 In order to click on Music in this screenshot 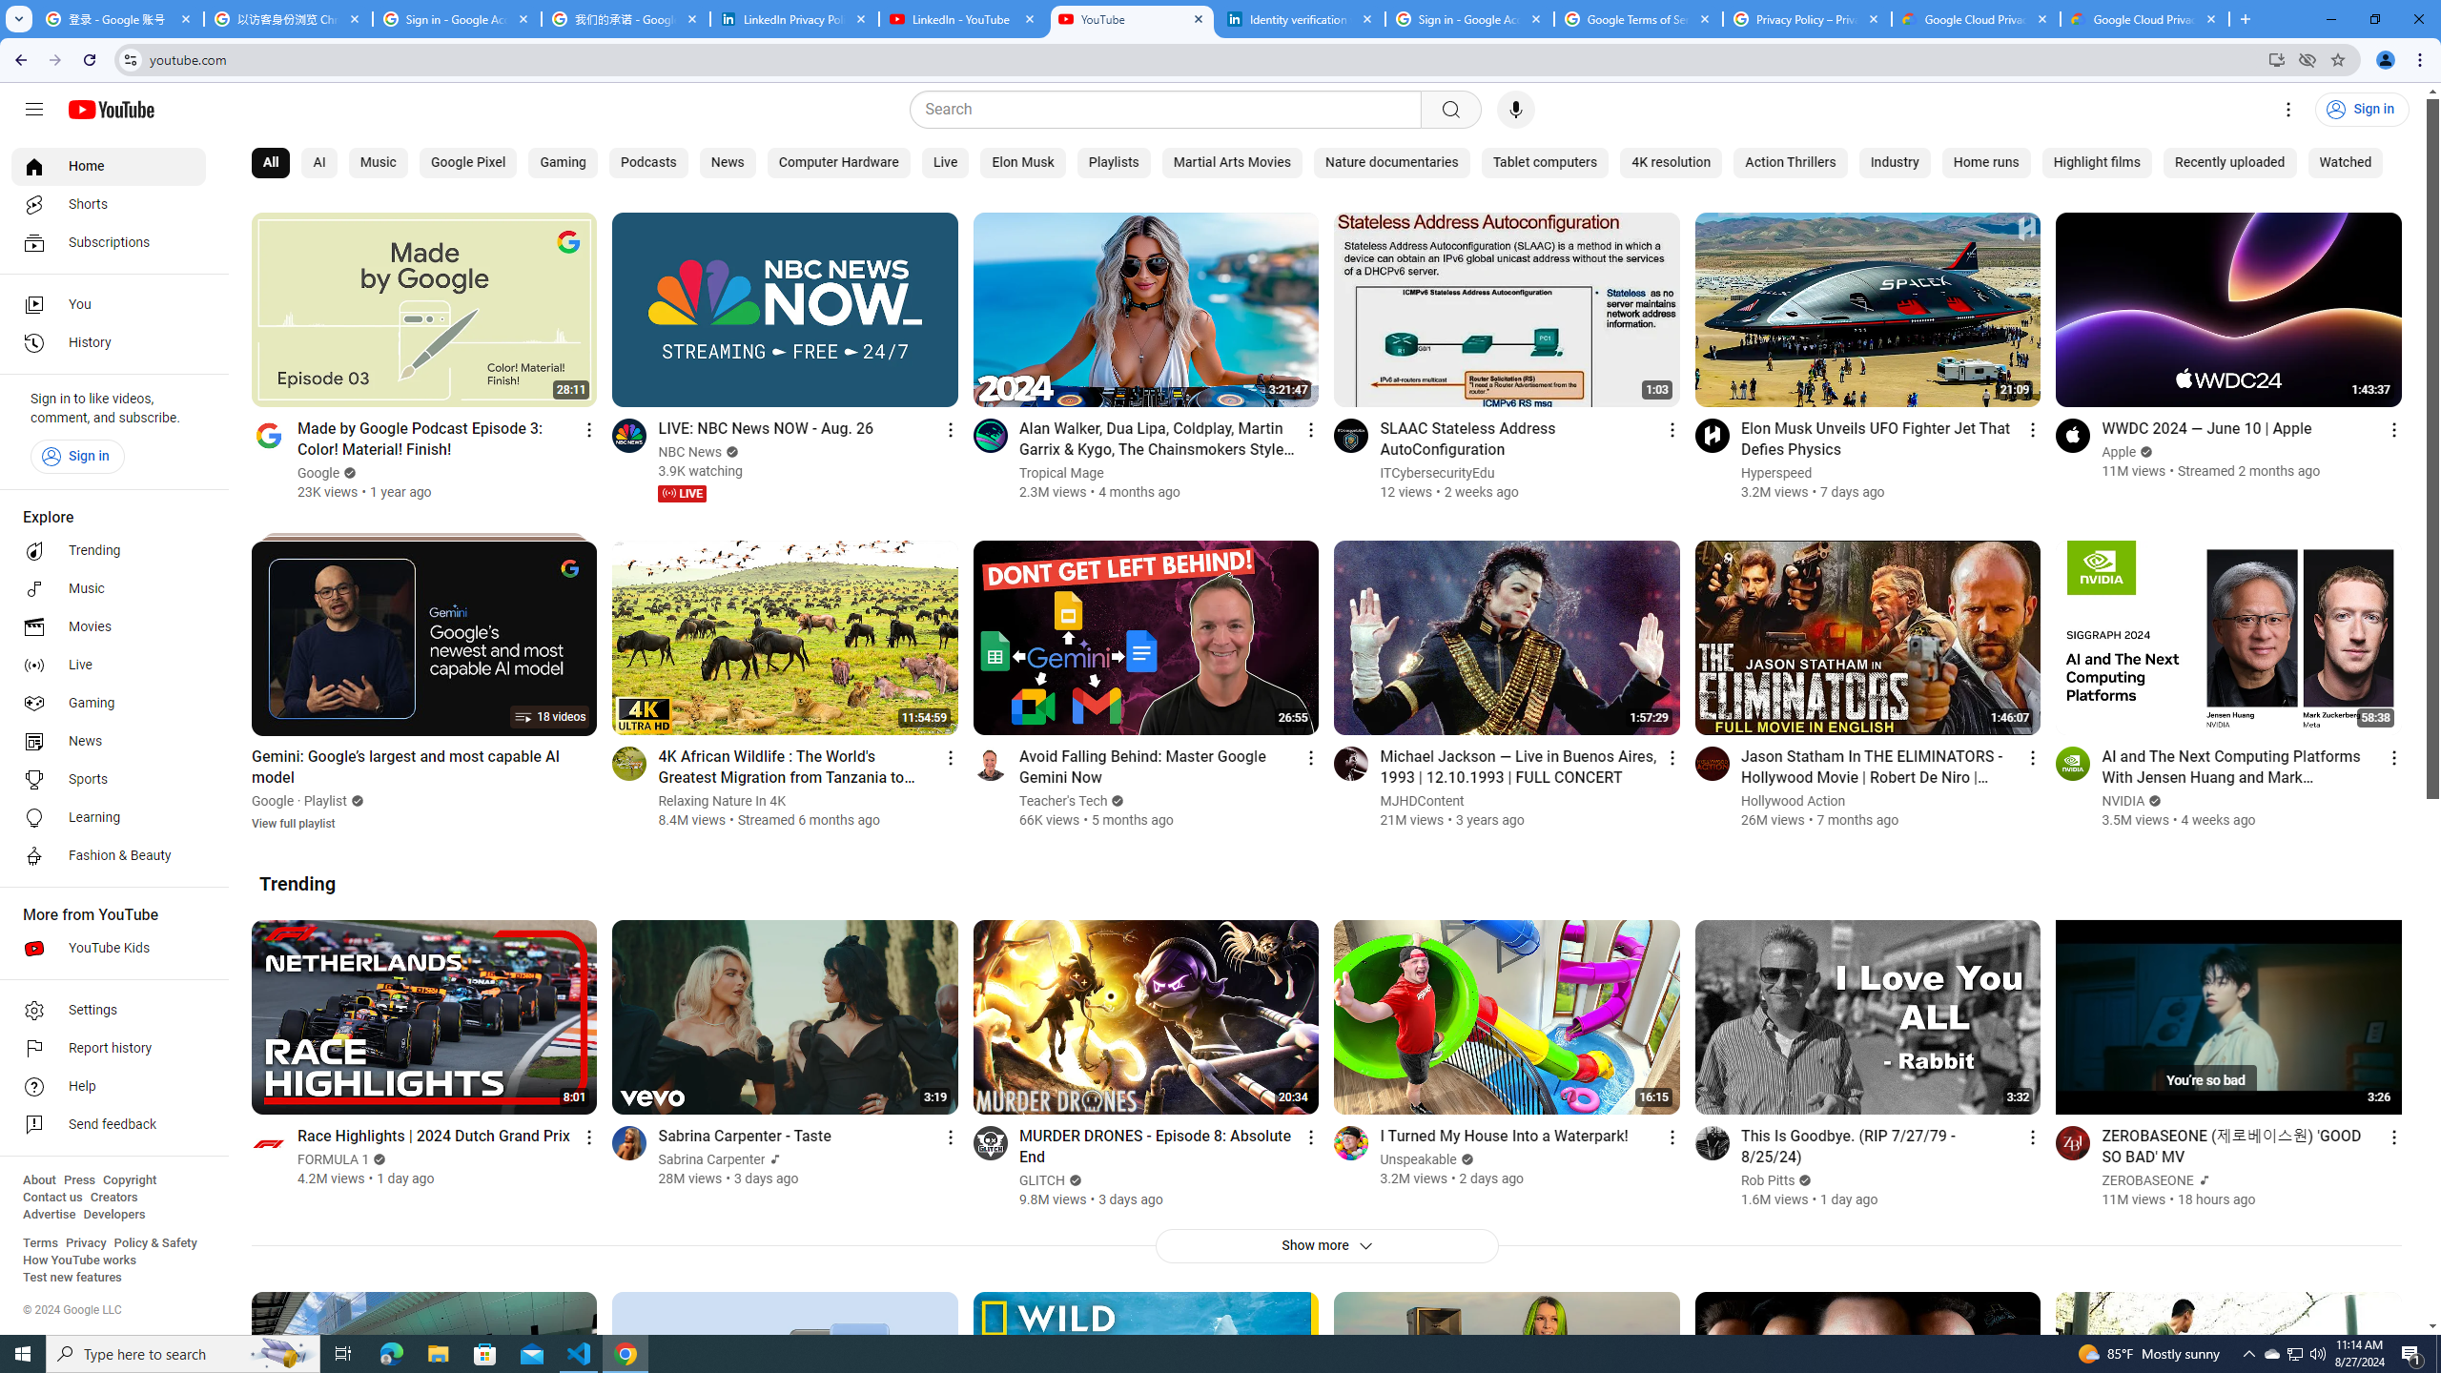, I will do `click(109, 588)`.